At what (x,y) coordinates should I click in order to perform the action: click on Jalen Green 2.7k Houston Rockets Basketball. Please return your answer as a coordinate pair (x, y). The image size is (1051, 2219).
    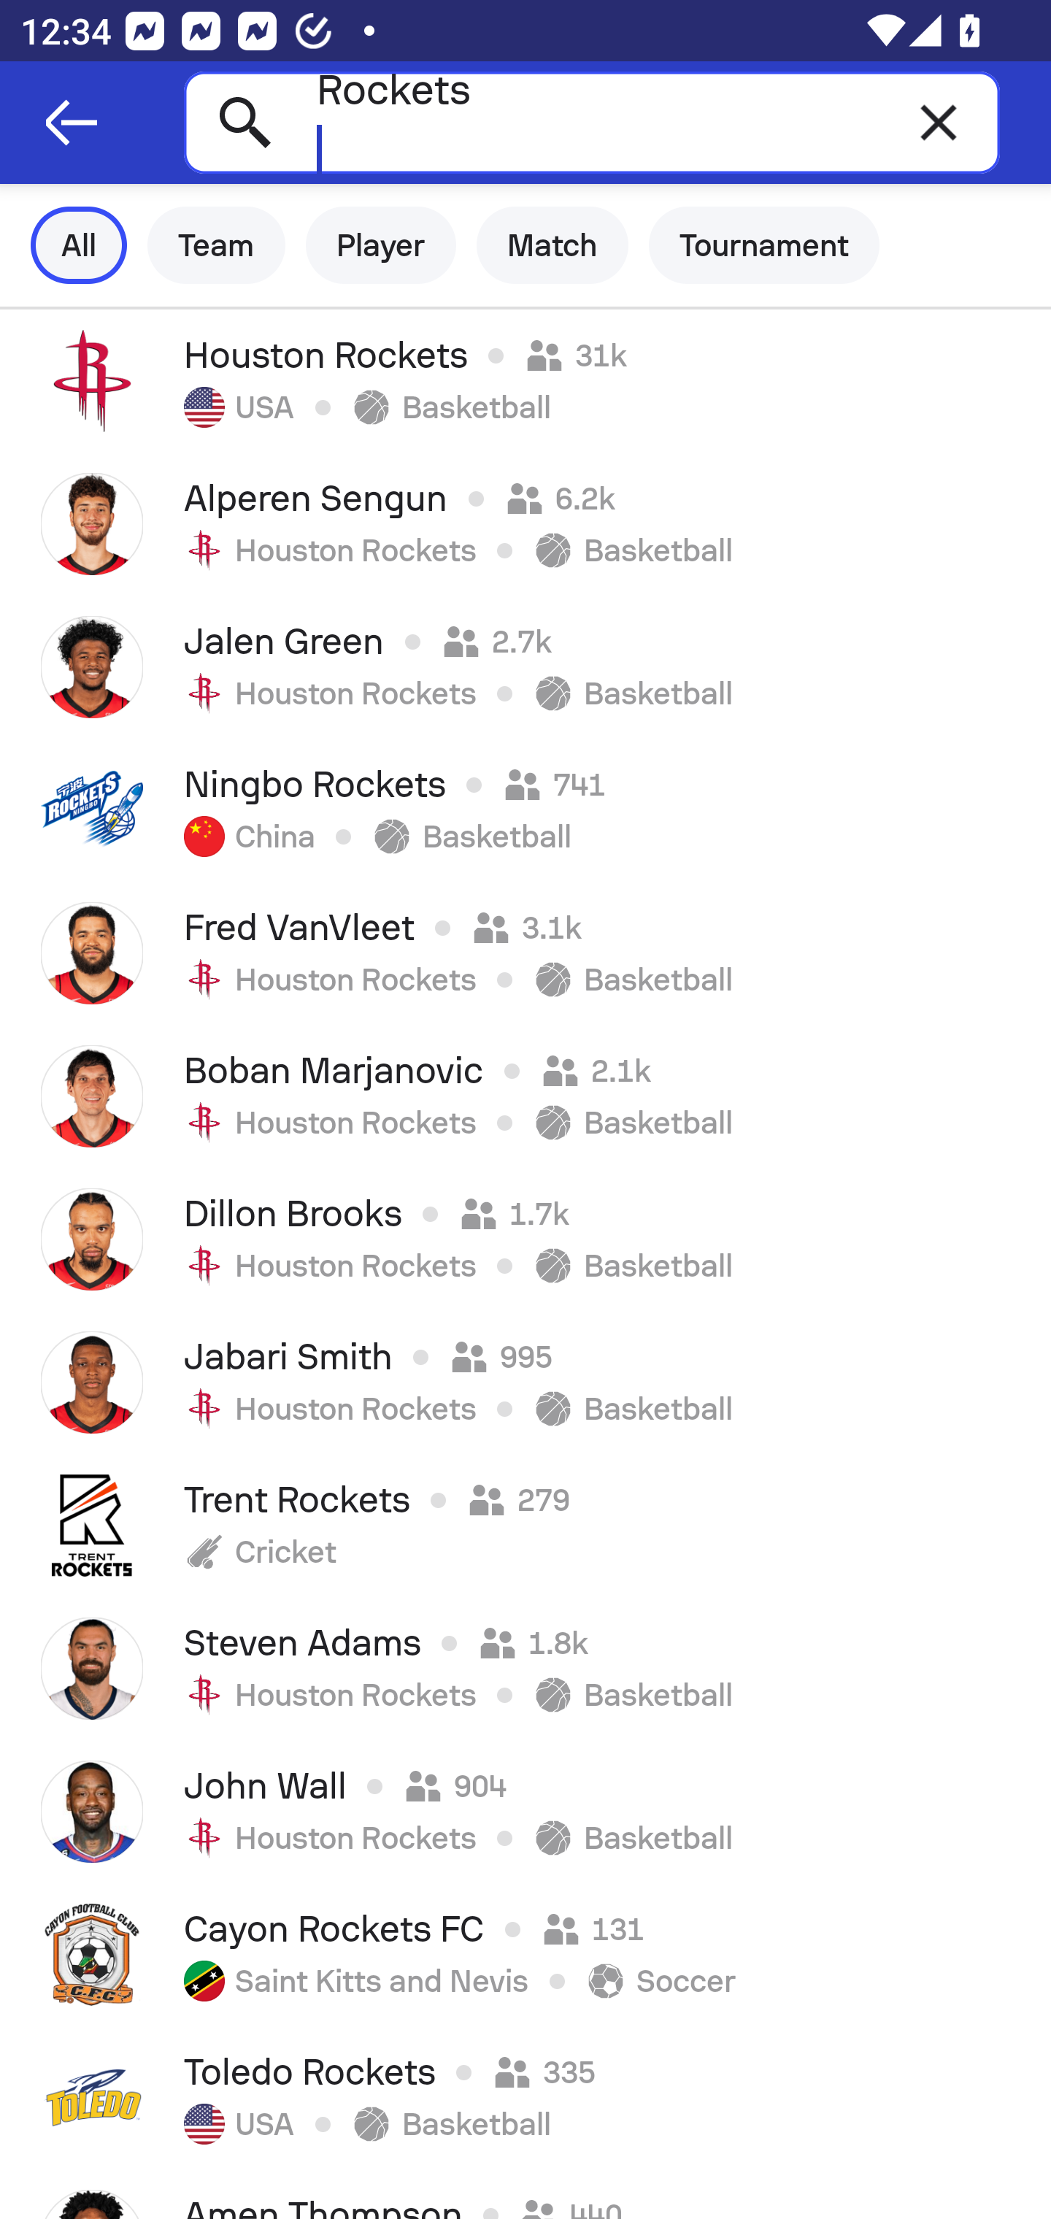
    Looking at the image, I should click on (525, 666).